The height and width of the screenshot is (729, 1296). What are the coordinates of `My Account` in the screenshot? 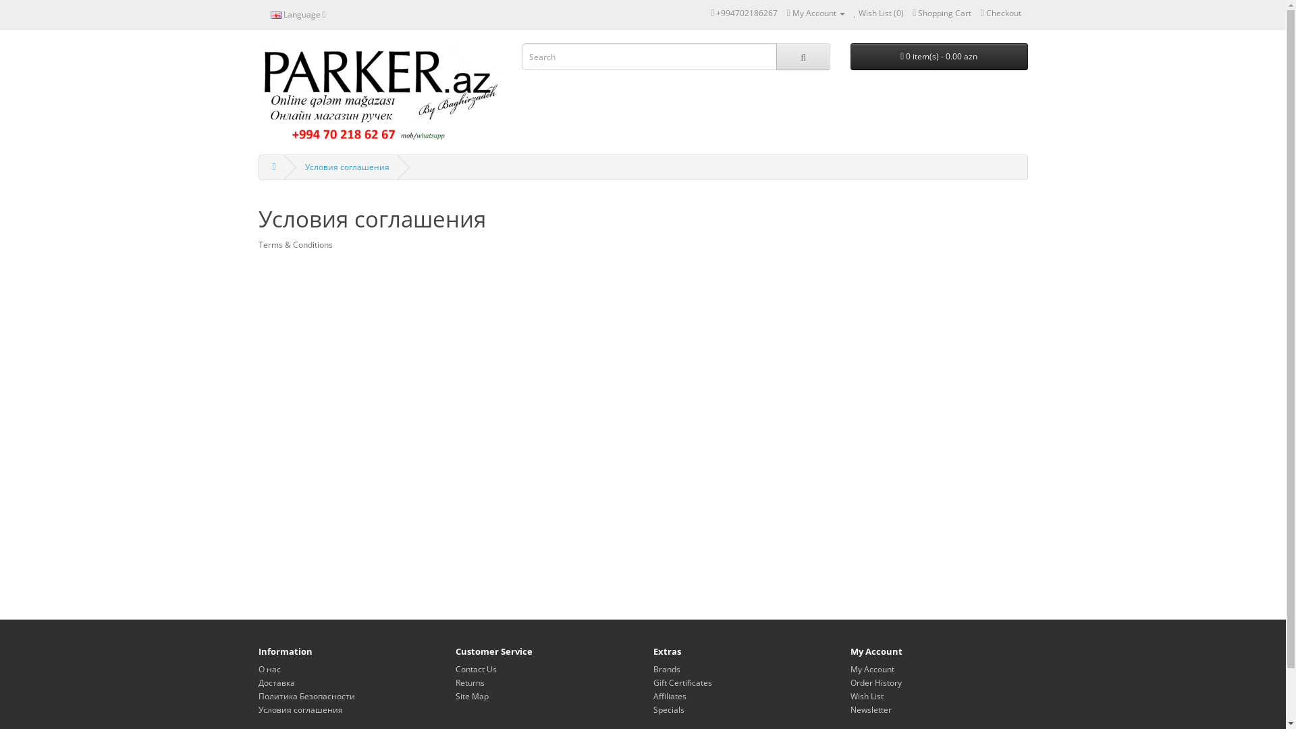 It's located at (872, 670).